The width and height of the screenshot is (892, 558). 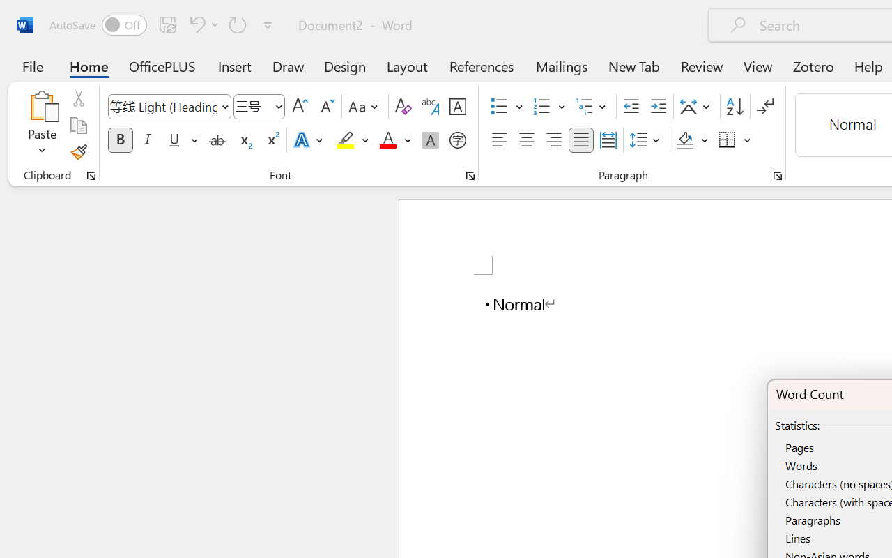 I want to click on Italic, so click(x=148, y=140).